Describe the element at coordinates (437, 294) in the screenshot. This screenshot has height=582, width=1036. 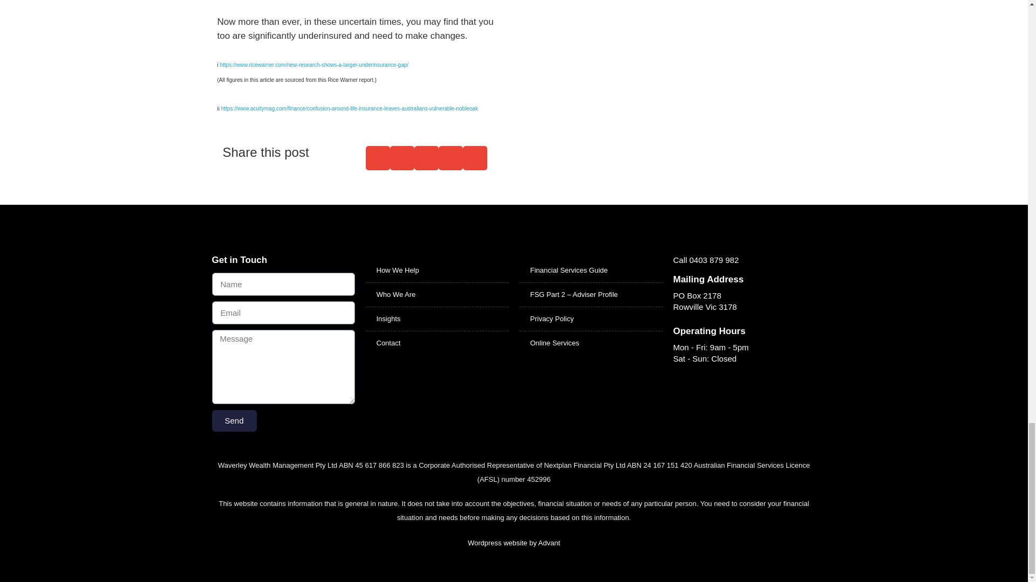
I see `Who We Are` at that location.